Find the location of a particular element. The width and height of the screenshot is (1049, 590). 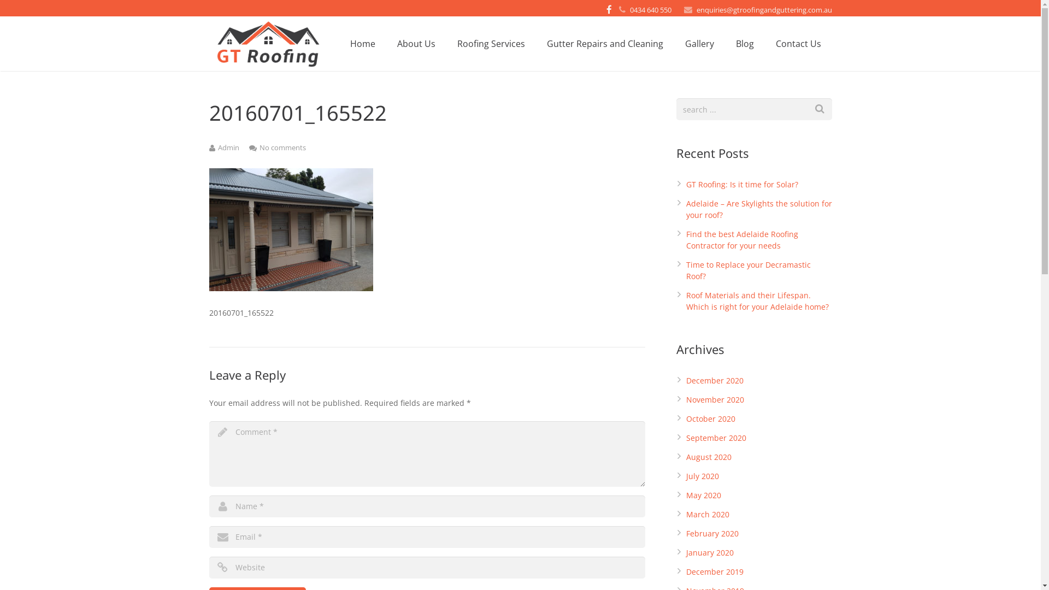

March 2020 is located at coordinates (708, 515).